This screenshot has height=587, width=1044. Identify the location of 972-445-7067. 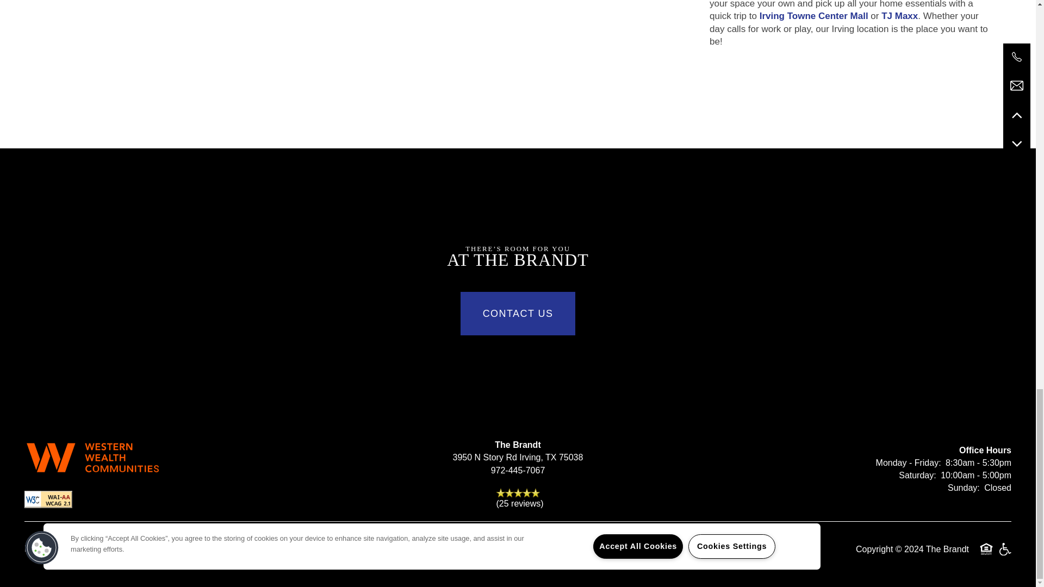
(518, 471).